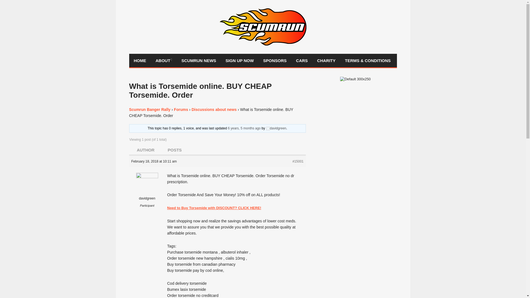 The image size is (530, 298). I want to click on Charity, so click(326, 61).